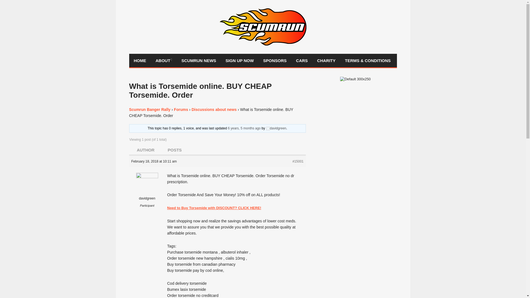 The image size is (530, 298). I want to click on Charity, so click(326, 61).